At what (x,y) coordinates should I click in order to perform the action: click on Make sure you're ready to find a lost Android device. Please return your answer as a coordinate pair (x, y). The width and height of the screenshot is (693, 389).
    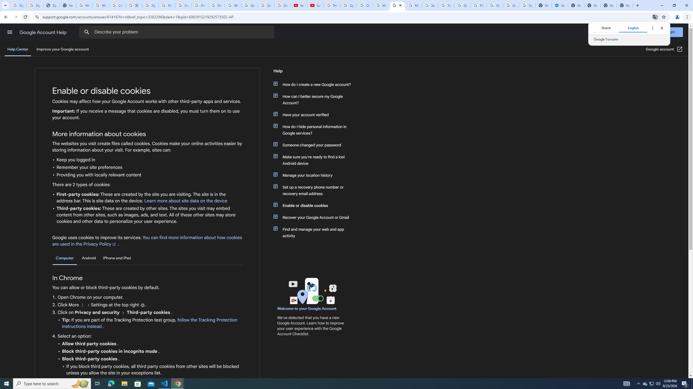
    Looking at the image, I should click on (315, 160).